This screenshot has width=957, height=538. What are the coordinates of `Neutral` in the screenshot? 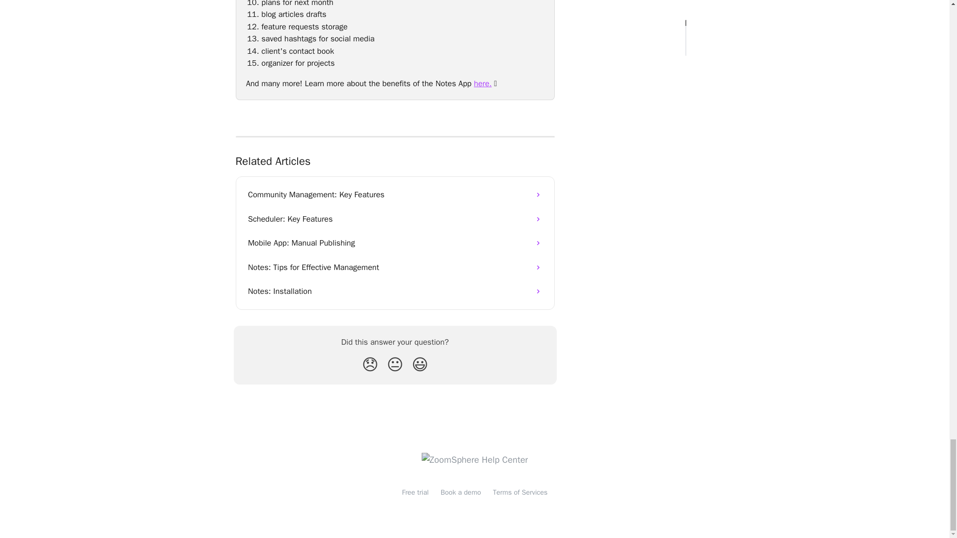 It's located at (395, 365).